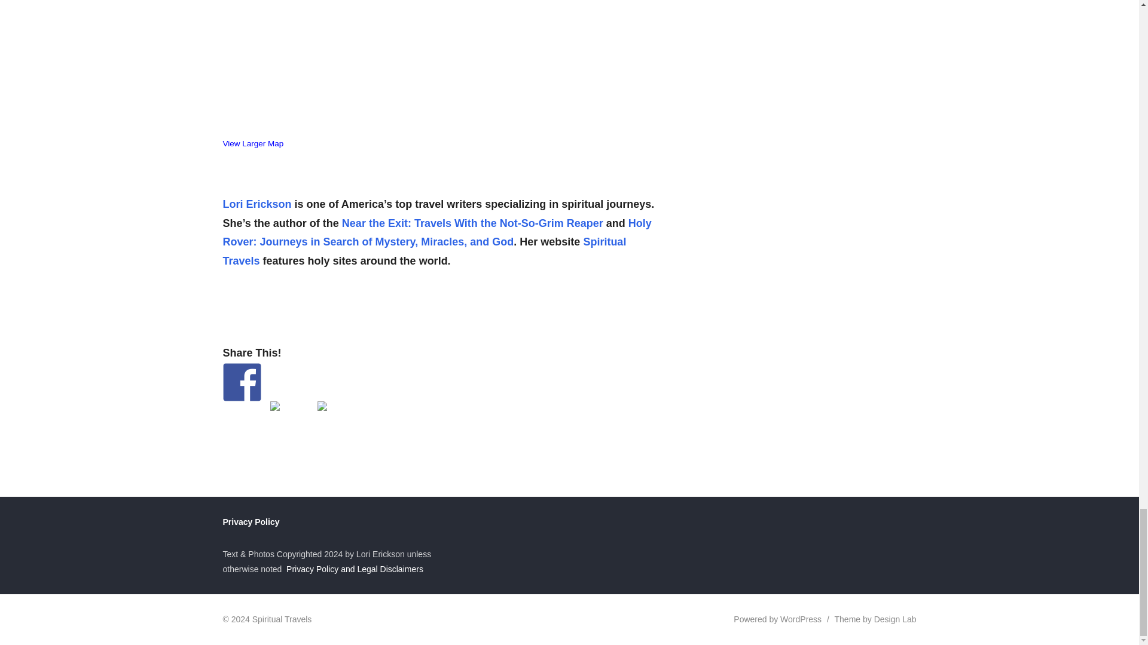  I want to click on Share on Facebook, so click(242, 381).